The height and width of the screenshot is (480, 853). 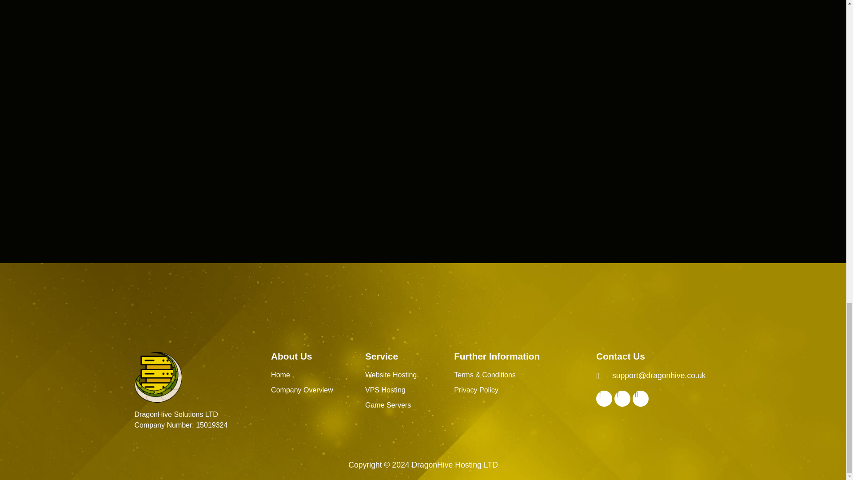 What do you see at coordinates (280, 375) in the screenshot?
I see `Home` at bounding box center [280, 375].